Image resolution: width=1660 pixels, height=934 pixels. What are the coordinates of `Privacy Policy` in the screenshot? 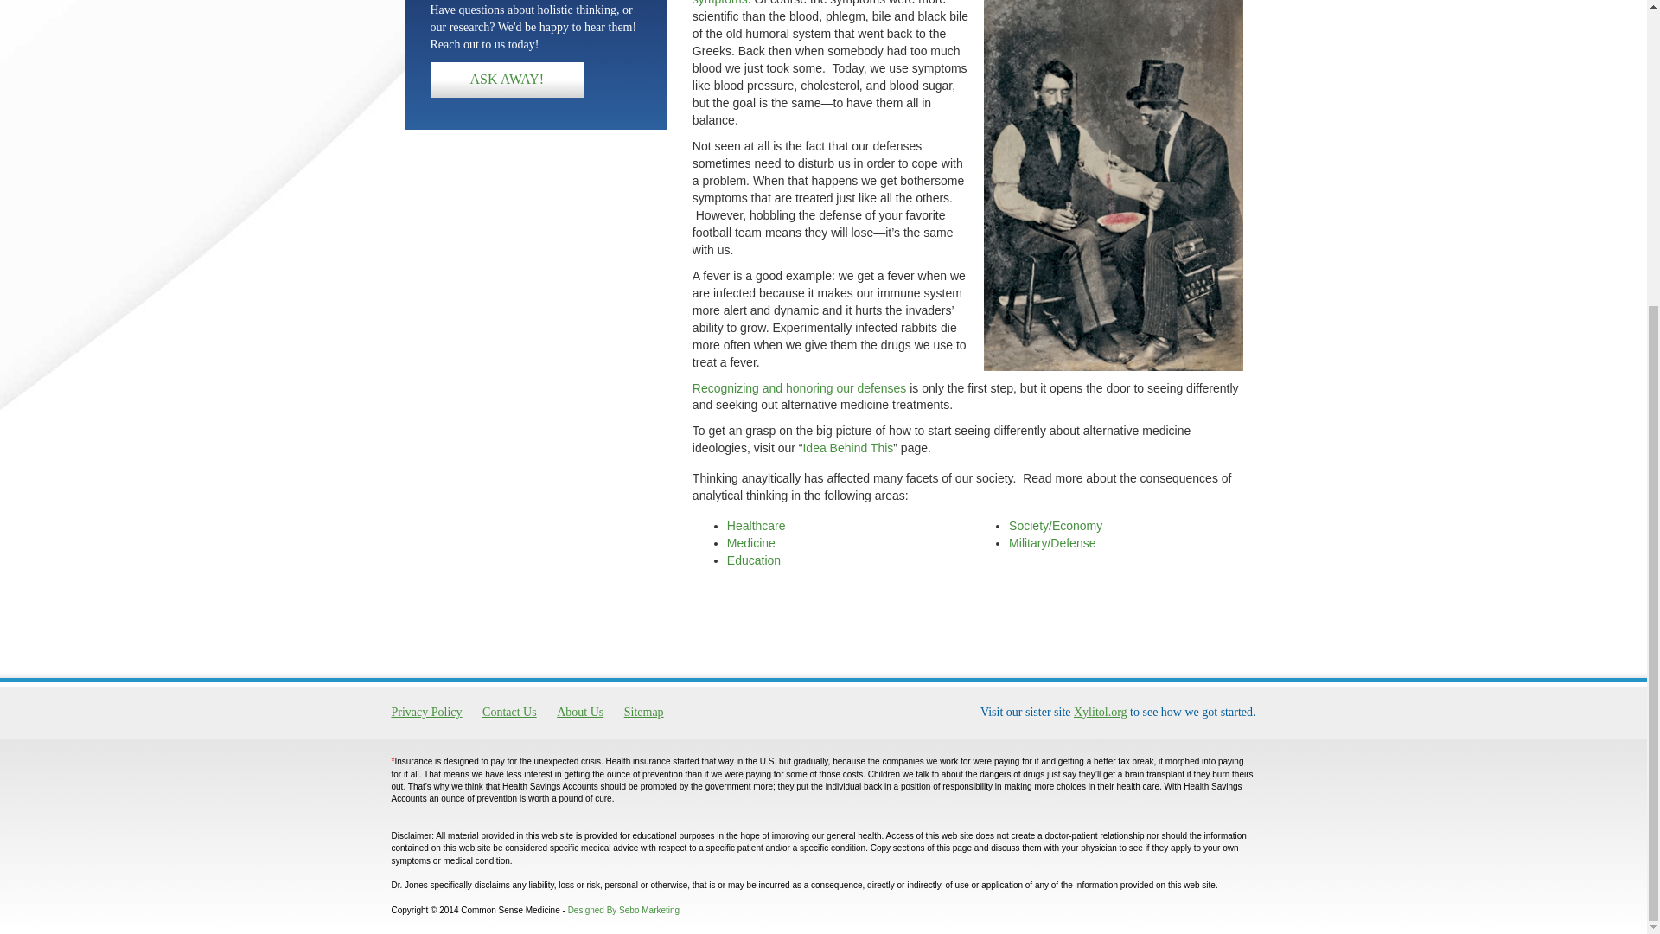 It's located at (430, 713).